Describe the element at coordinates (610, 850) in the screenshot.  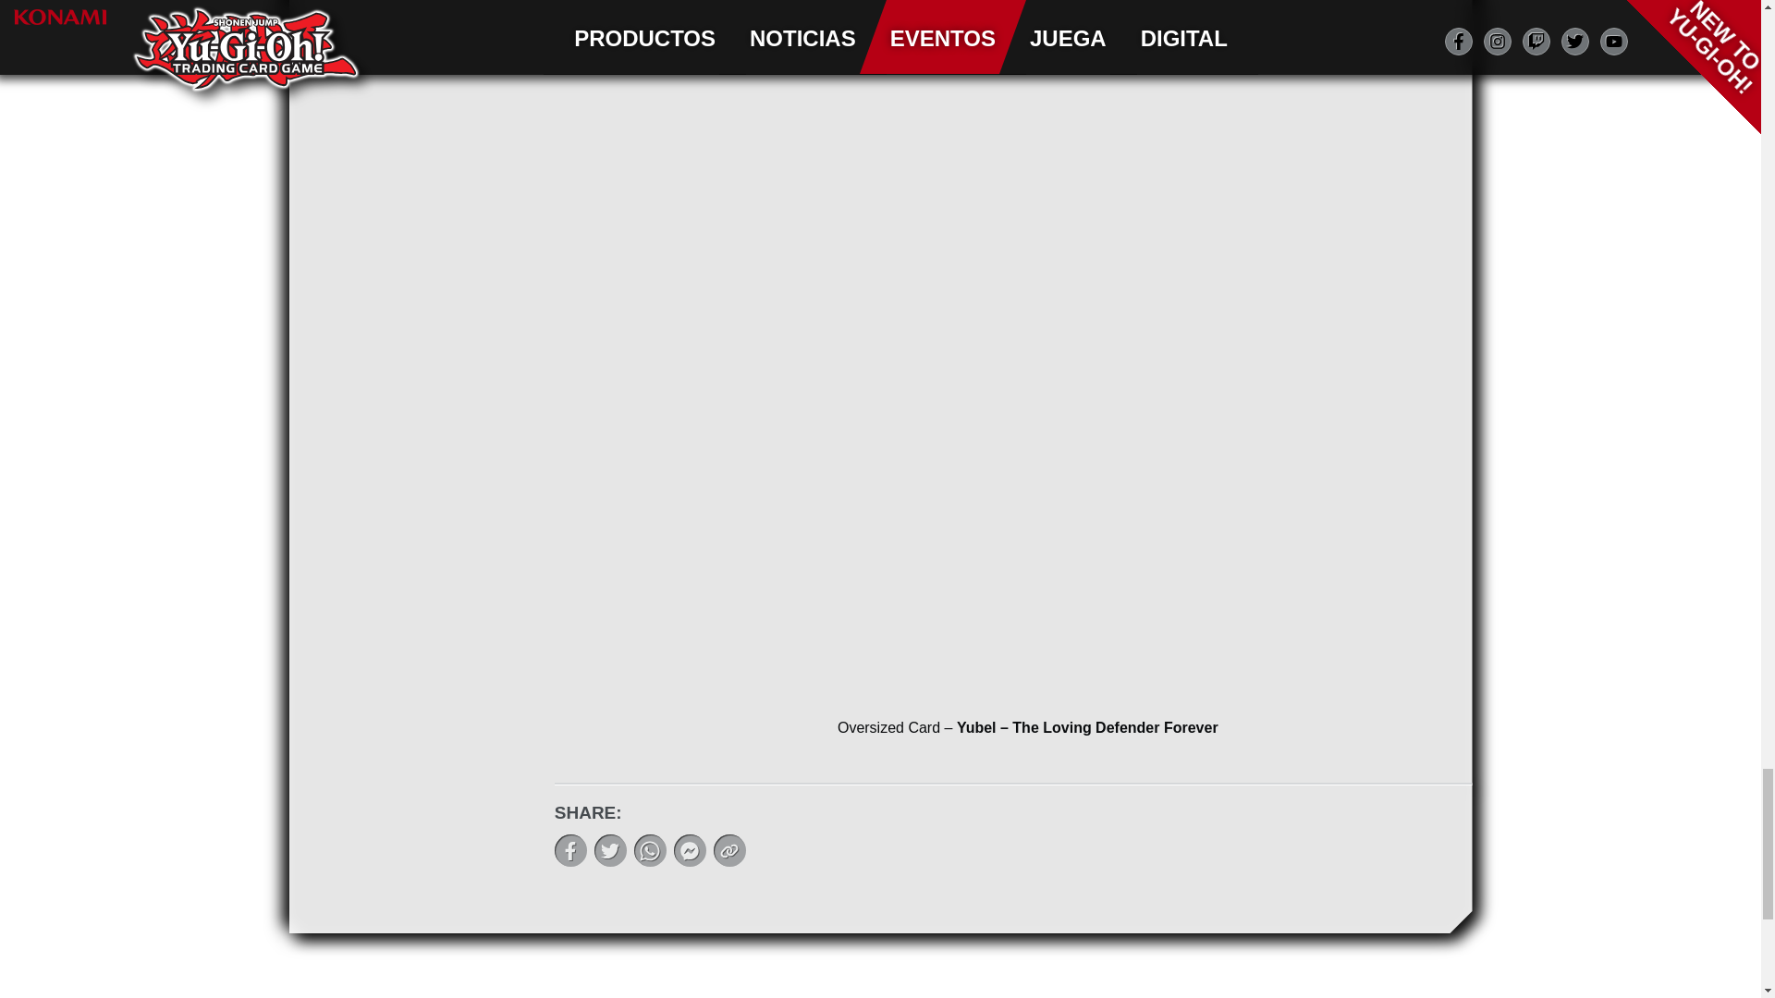
I see `Share on Twitter` at that location.